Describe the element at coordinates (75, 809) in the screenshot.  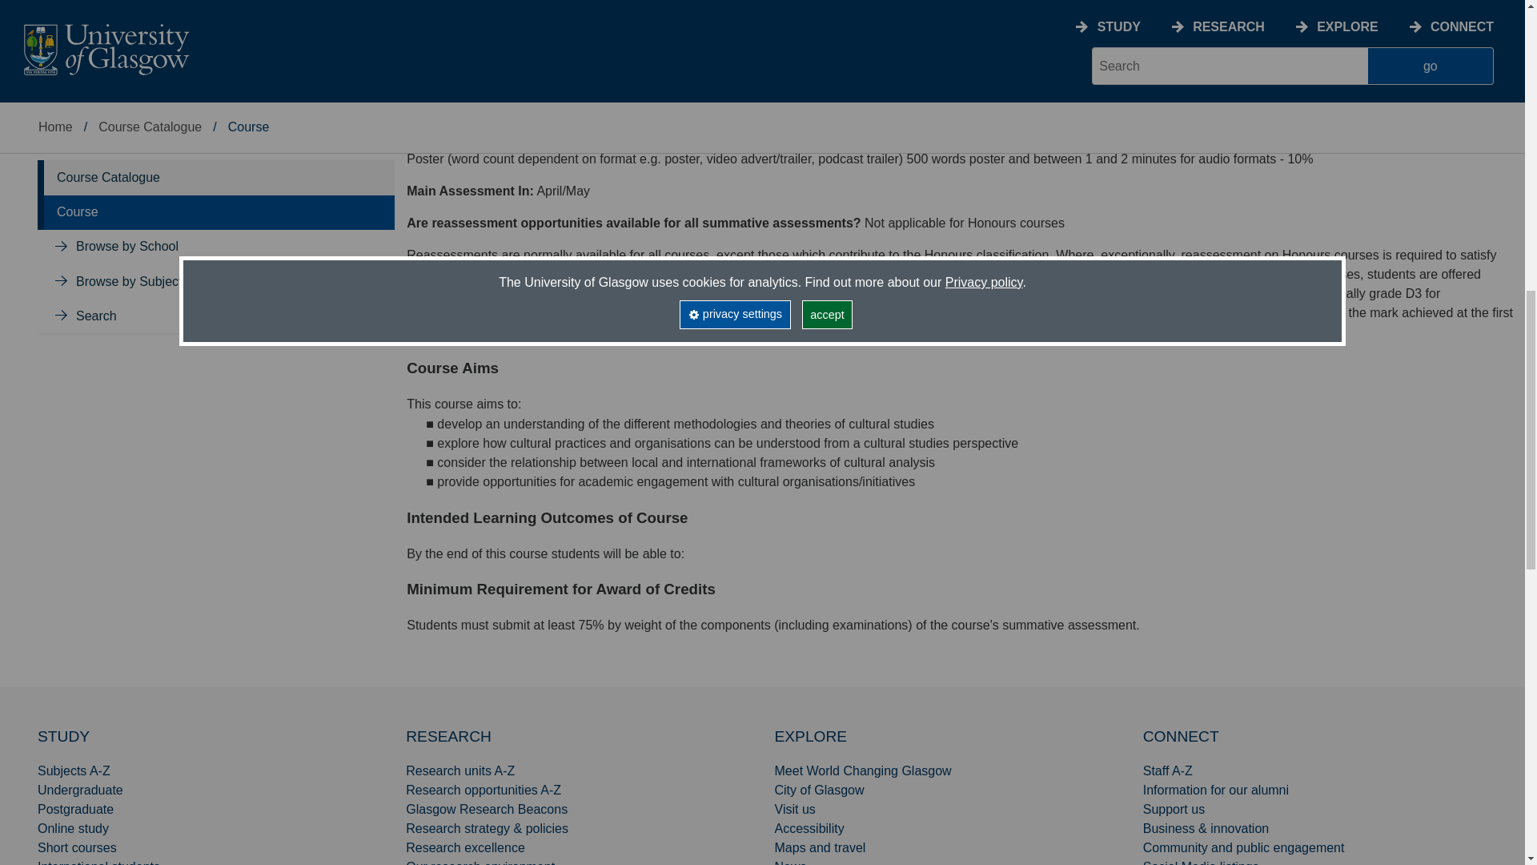
I see `Postgraduate` at that location.